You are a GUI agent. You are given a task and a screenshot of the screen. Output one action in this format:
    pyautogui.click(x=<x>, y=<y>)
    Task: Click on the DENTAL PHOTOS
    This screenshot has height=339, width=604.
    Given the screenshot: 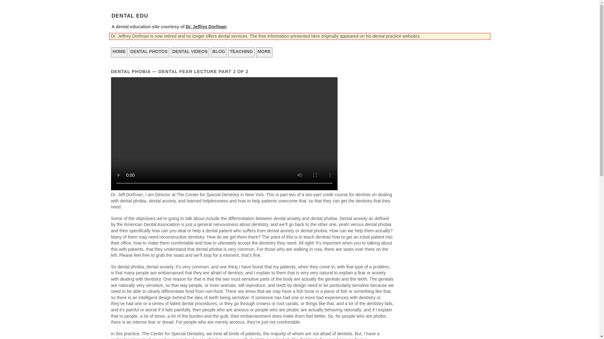 What is the action you would take?
    pyautogui.click(x=149, y=52)
    